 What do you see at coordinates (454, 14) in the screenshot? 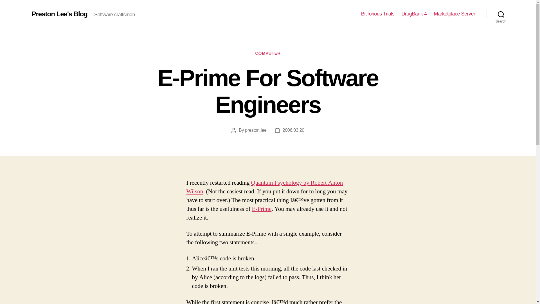
I see `Marketplace Server` at bounding box center [454, 14].